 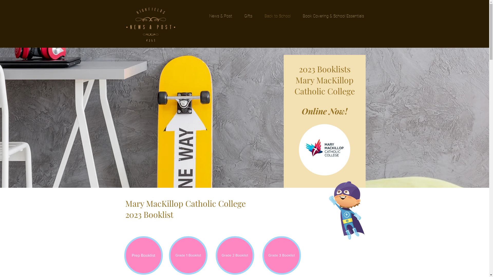 I want to click on Back to School, so click(x=277, y=16).